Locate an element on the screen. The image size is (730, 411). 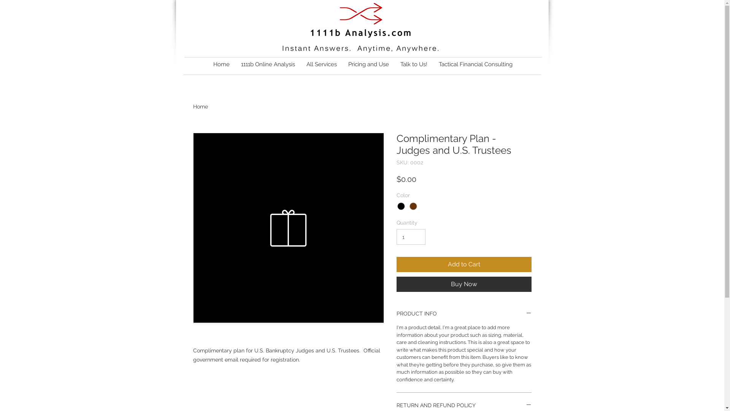
Pricing and Use is located at coordinates (368, 65).